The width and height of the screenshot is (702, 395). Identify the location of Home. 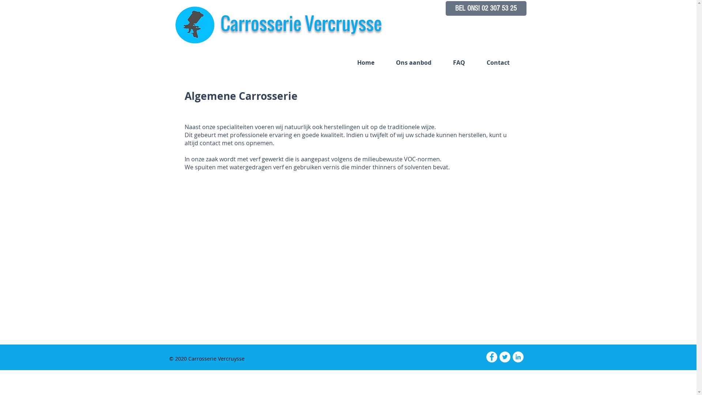
(371, 62).